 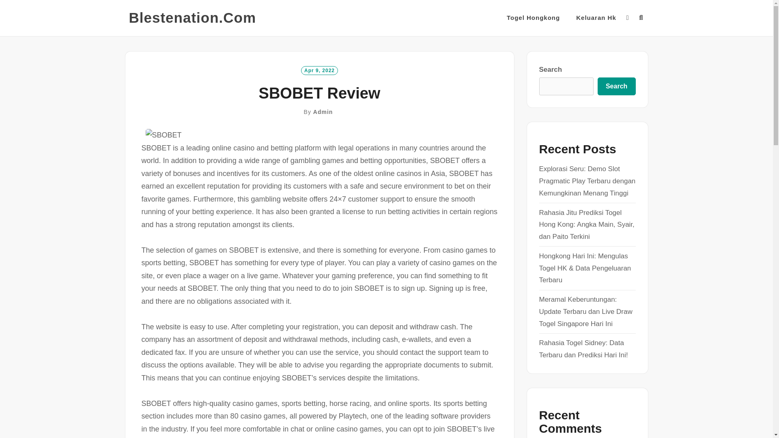 I want to click on Keluaran Hk, so click(x=596, y=18).